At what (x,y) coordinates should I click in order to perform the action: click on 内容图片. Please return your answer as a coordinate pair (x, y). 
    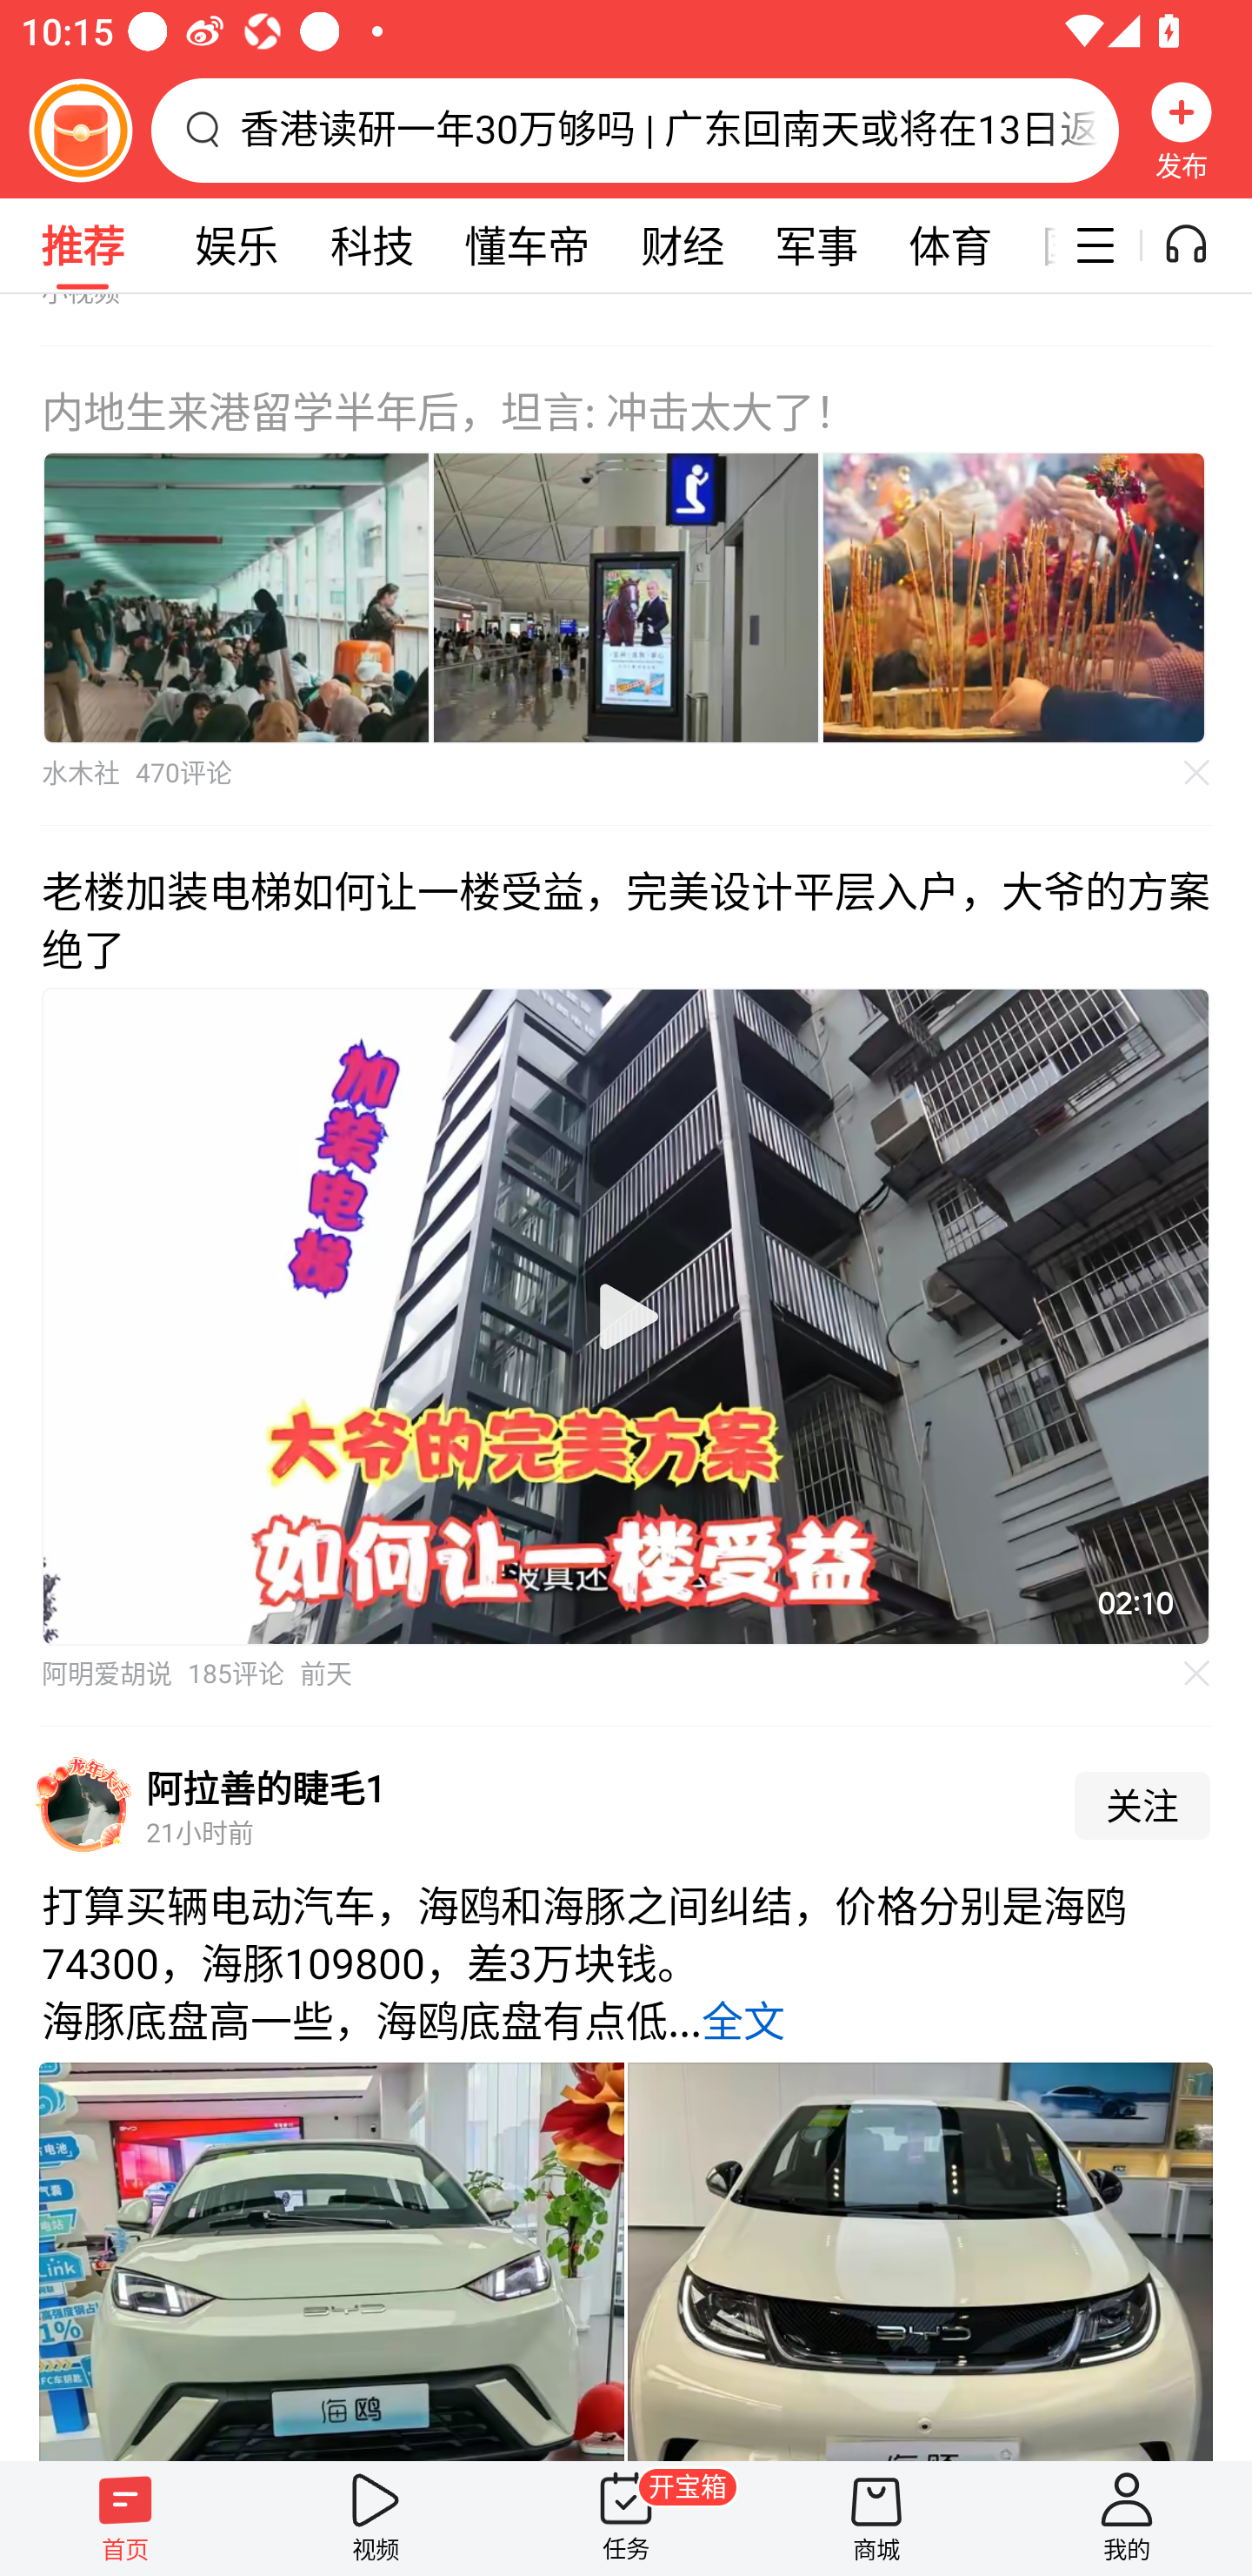
    Looking at the image, I should click on (626, 597).